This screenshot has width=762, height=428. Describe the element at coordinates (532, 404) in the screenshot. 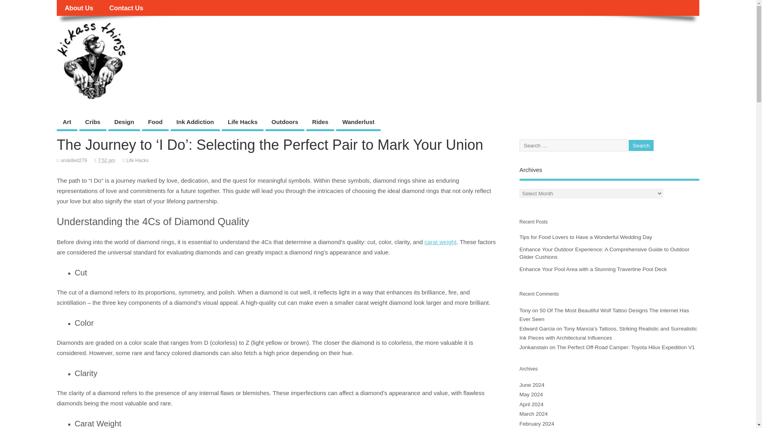

I see `April 2024` at that location.